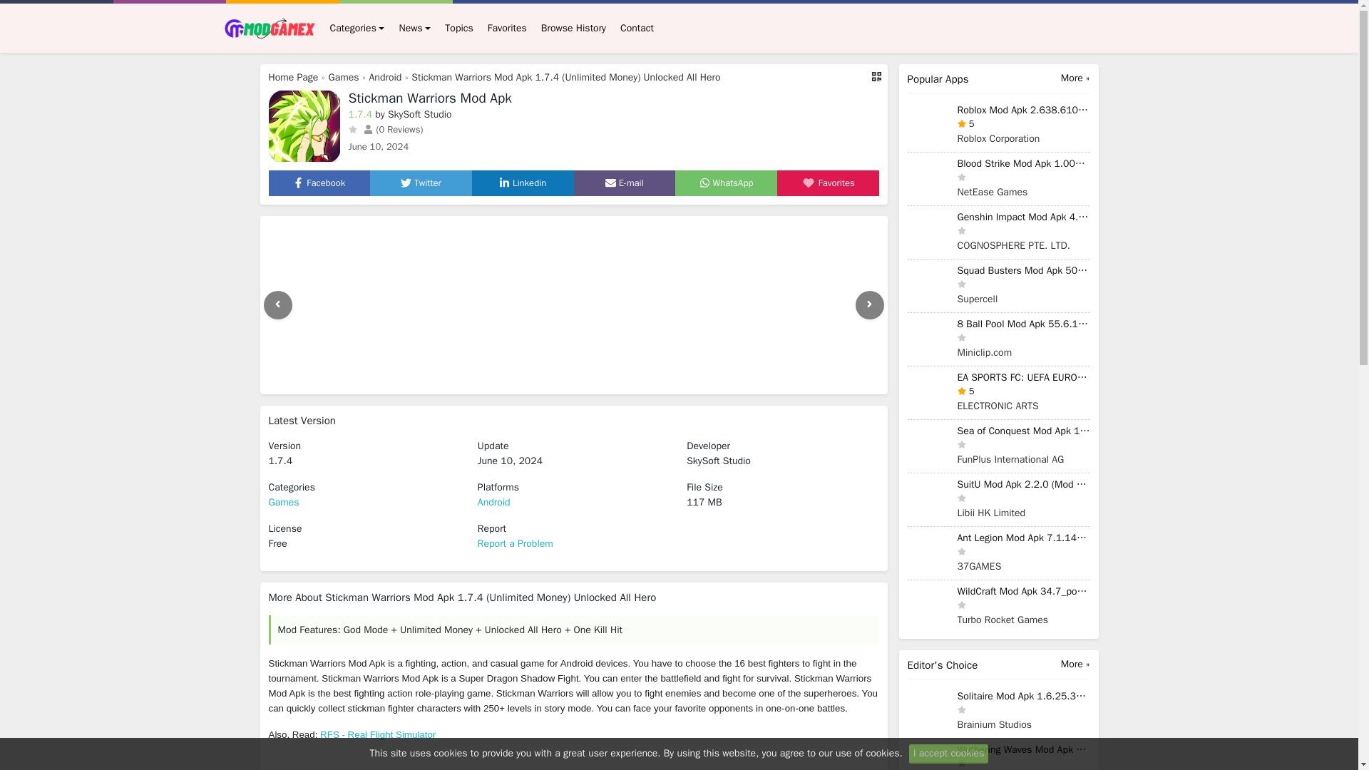 The width and height of the screenshot is (1369, 770). What do you see at coordinates (357, 28) in the screenshot?
I see `Categories` at bounding box center [357, 28].